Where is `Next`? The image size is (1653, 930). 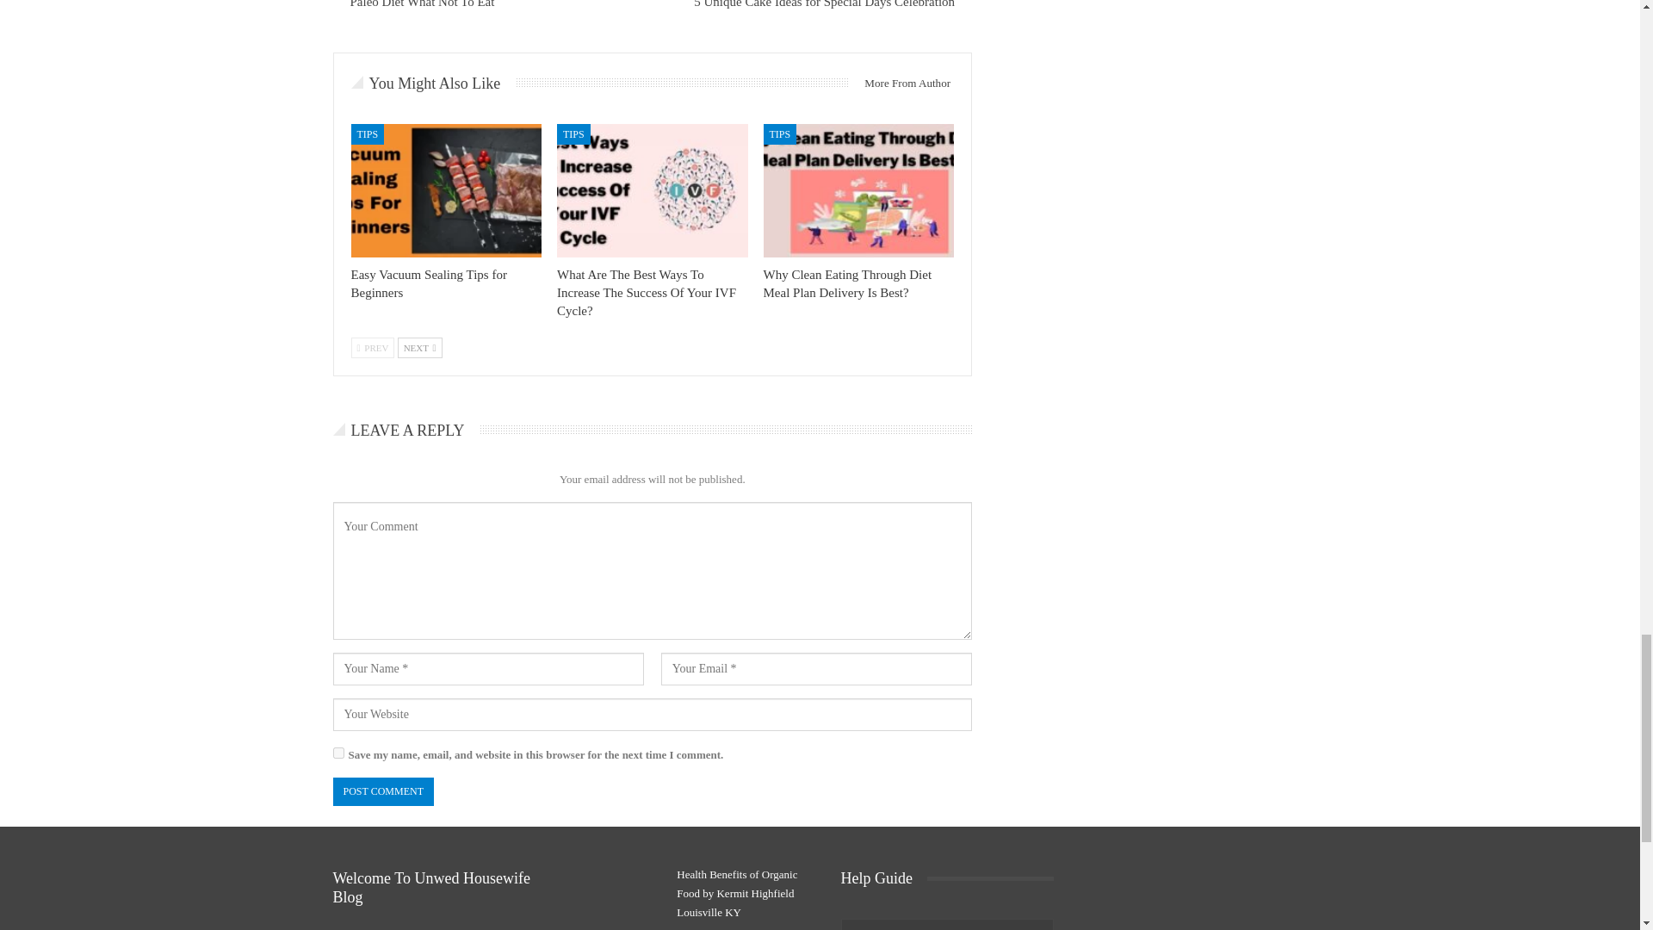 Next is located at coordinates (420, 348).